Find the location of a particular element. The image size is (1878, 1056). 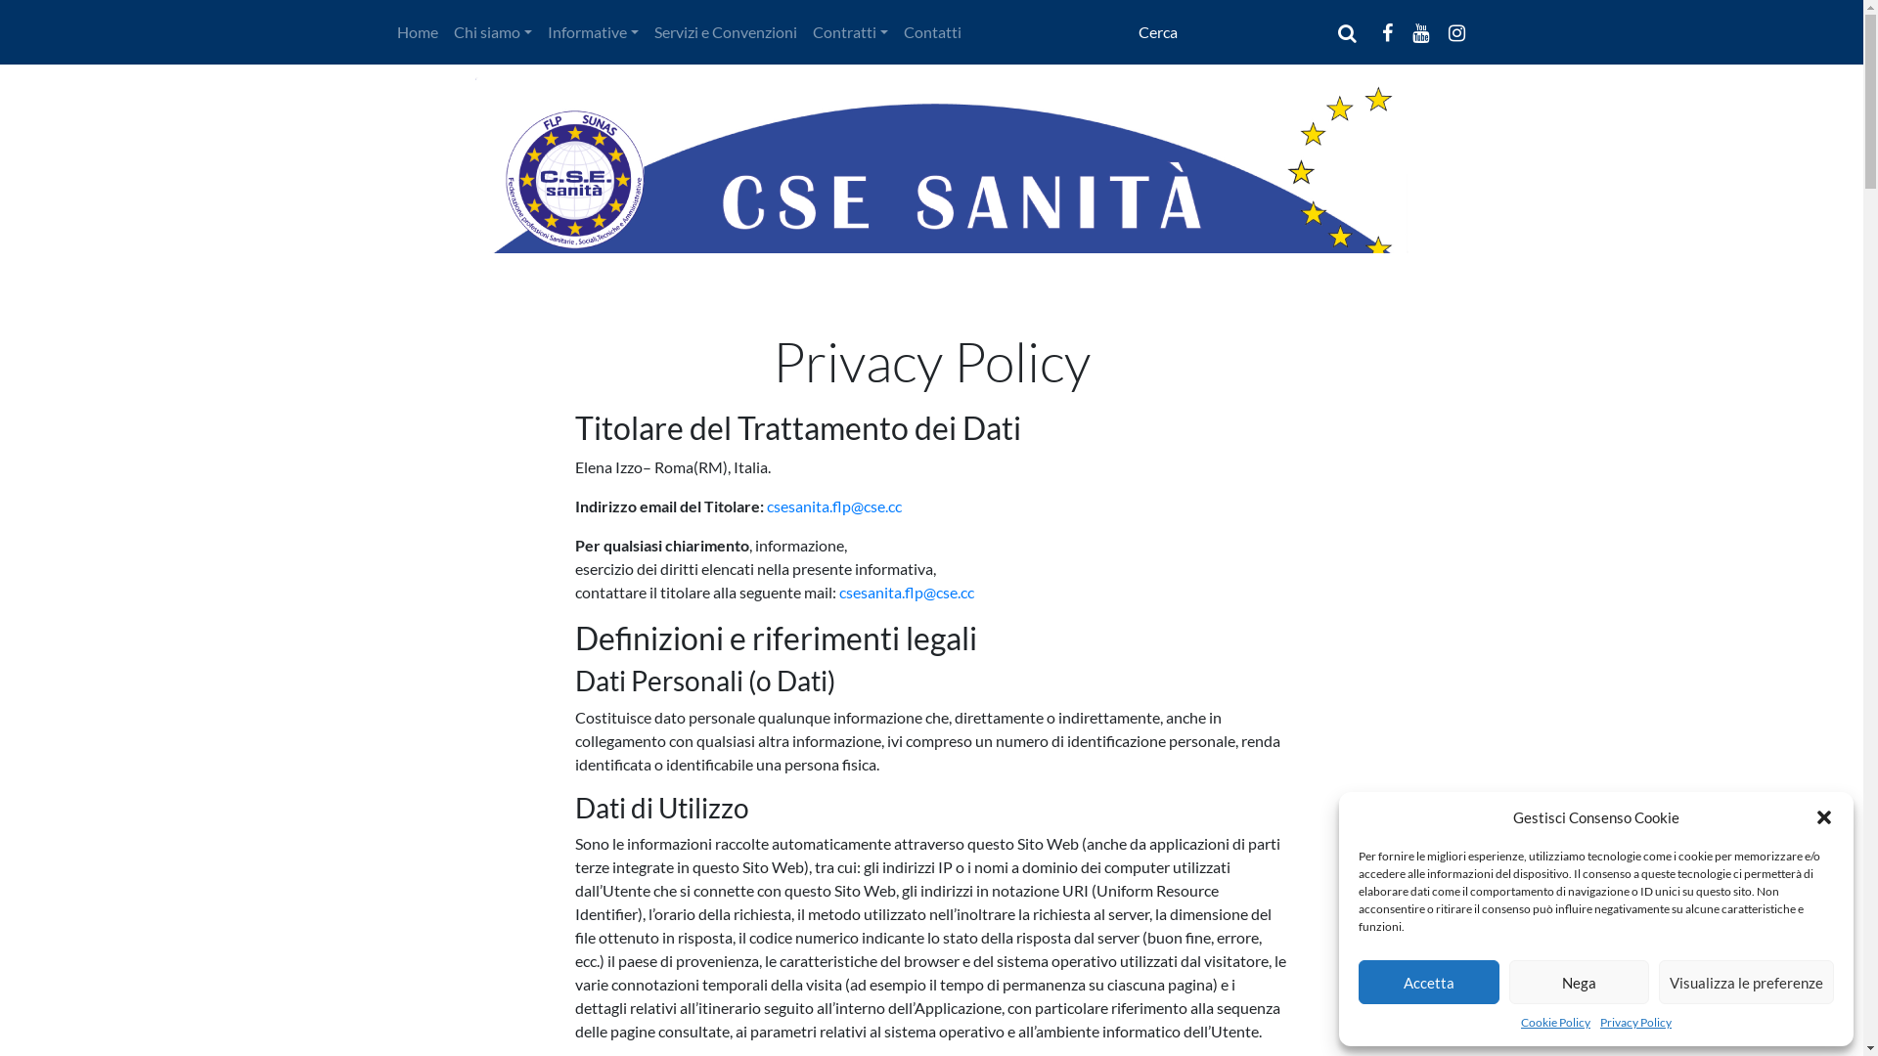

Visualizza le preferenze is located at coordinates (1747, 982).